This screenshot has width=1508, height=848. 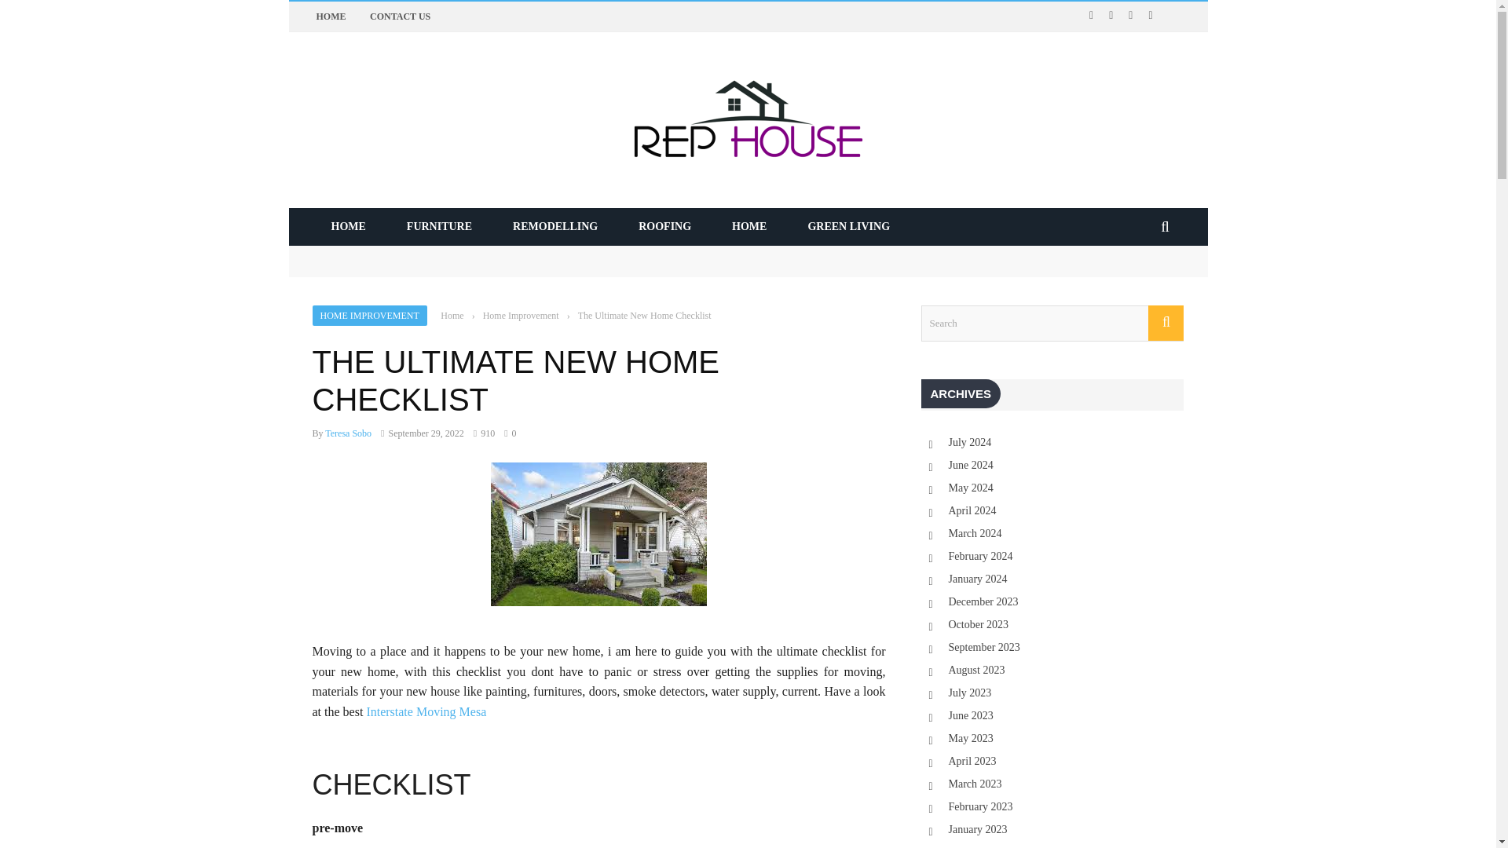 I want to click on Interstate Moving Mesa, so click(x=426, y=711).